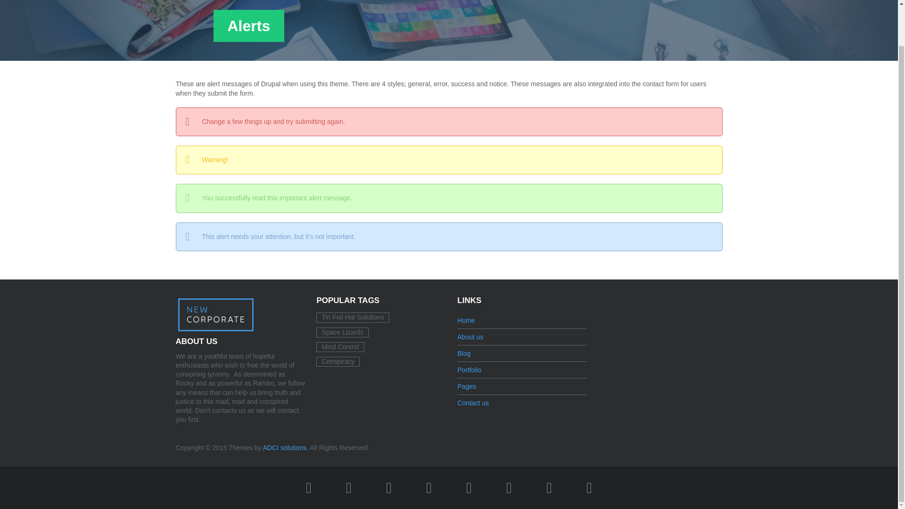  What do you see at coordinates (337, 361) in the screenshot?
I see `Conspiracy` at bounding box center [337, 361].